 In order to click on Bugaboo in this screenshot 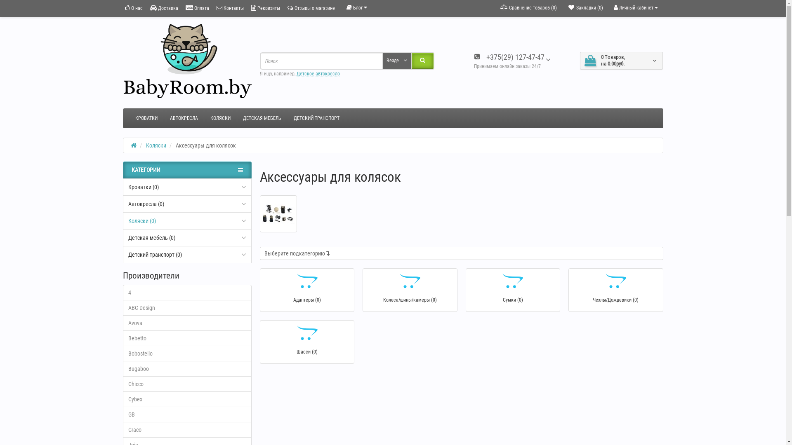, I will do `click(187, 369)`.